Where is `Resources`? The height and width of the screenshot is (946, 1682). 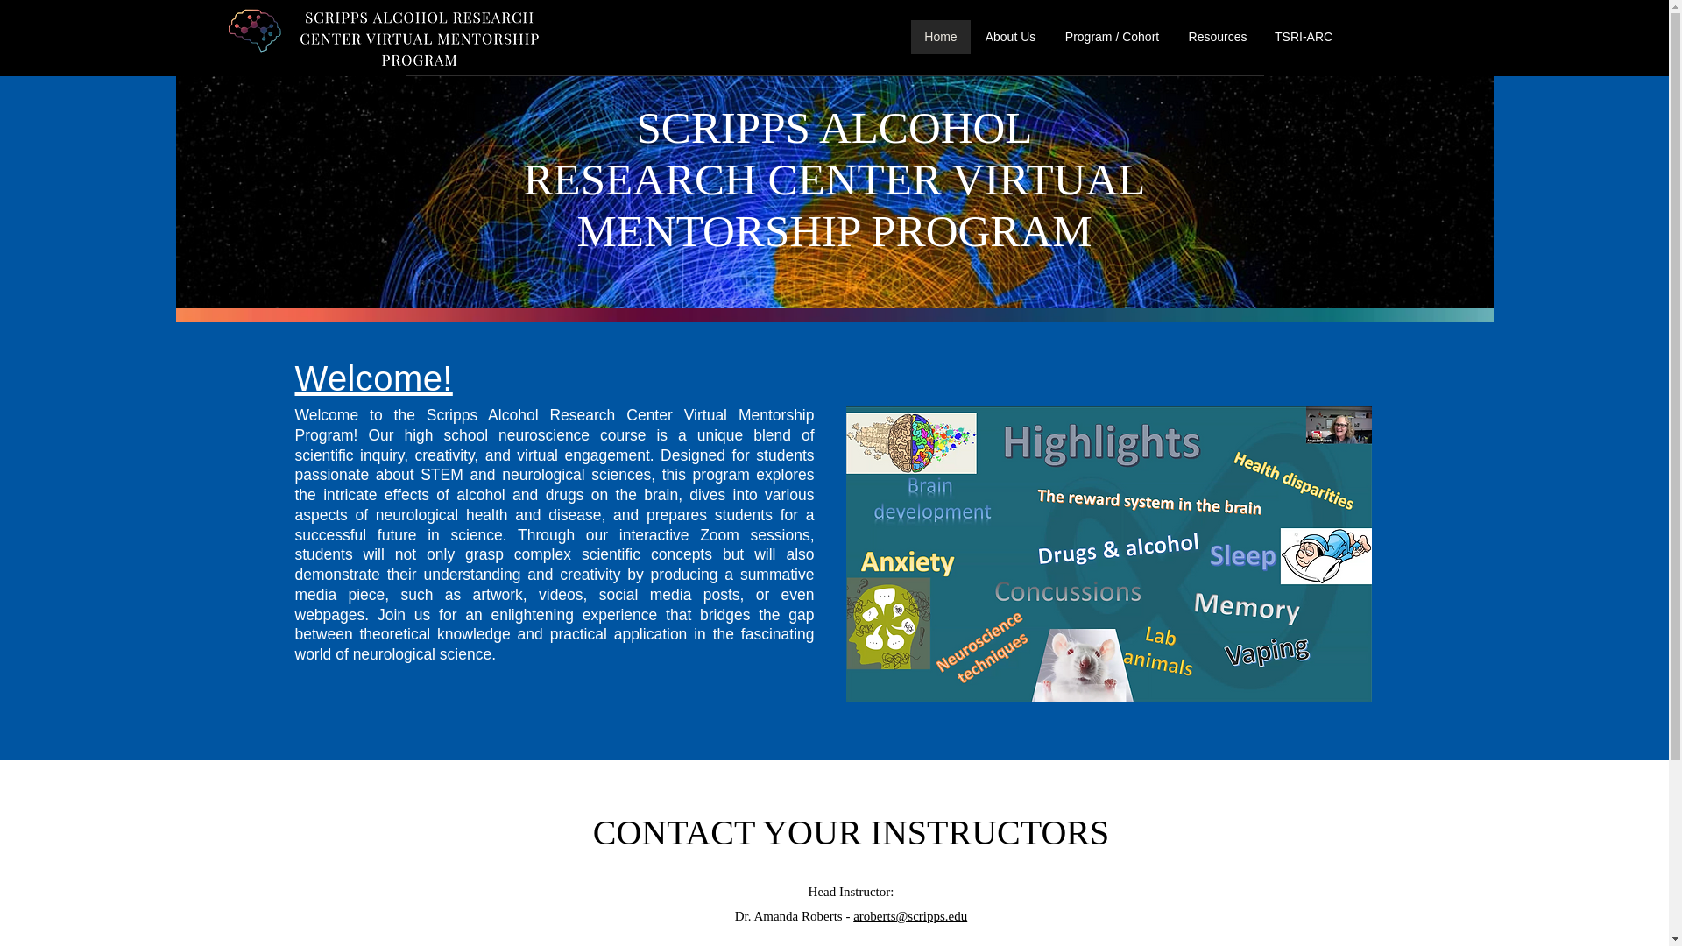
Resources is located at coordinates (1217, 37).